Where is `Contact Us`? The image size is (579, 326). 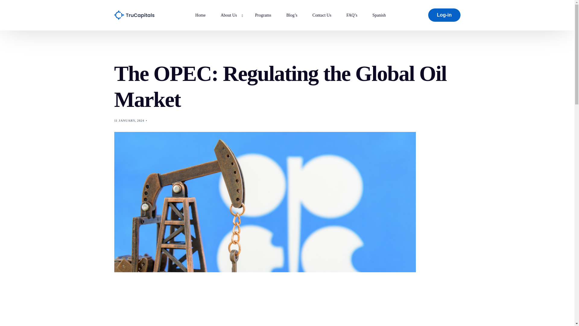
Contact Us is located at coordinates (322, 15).